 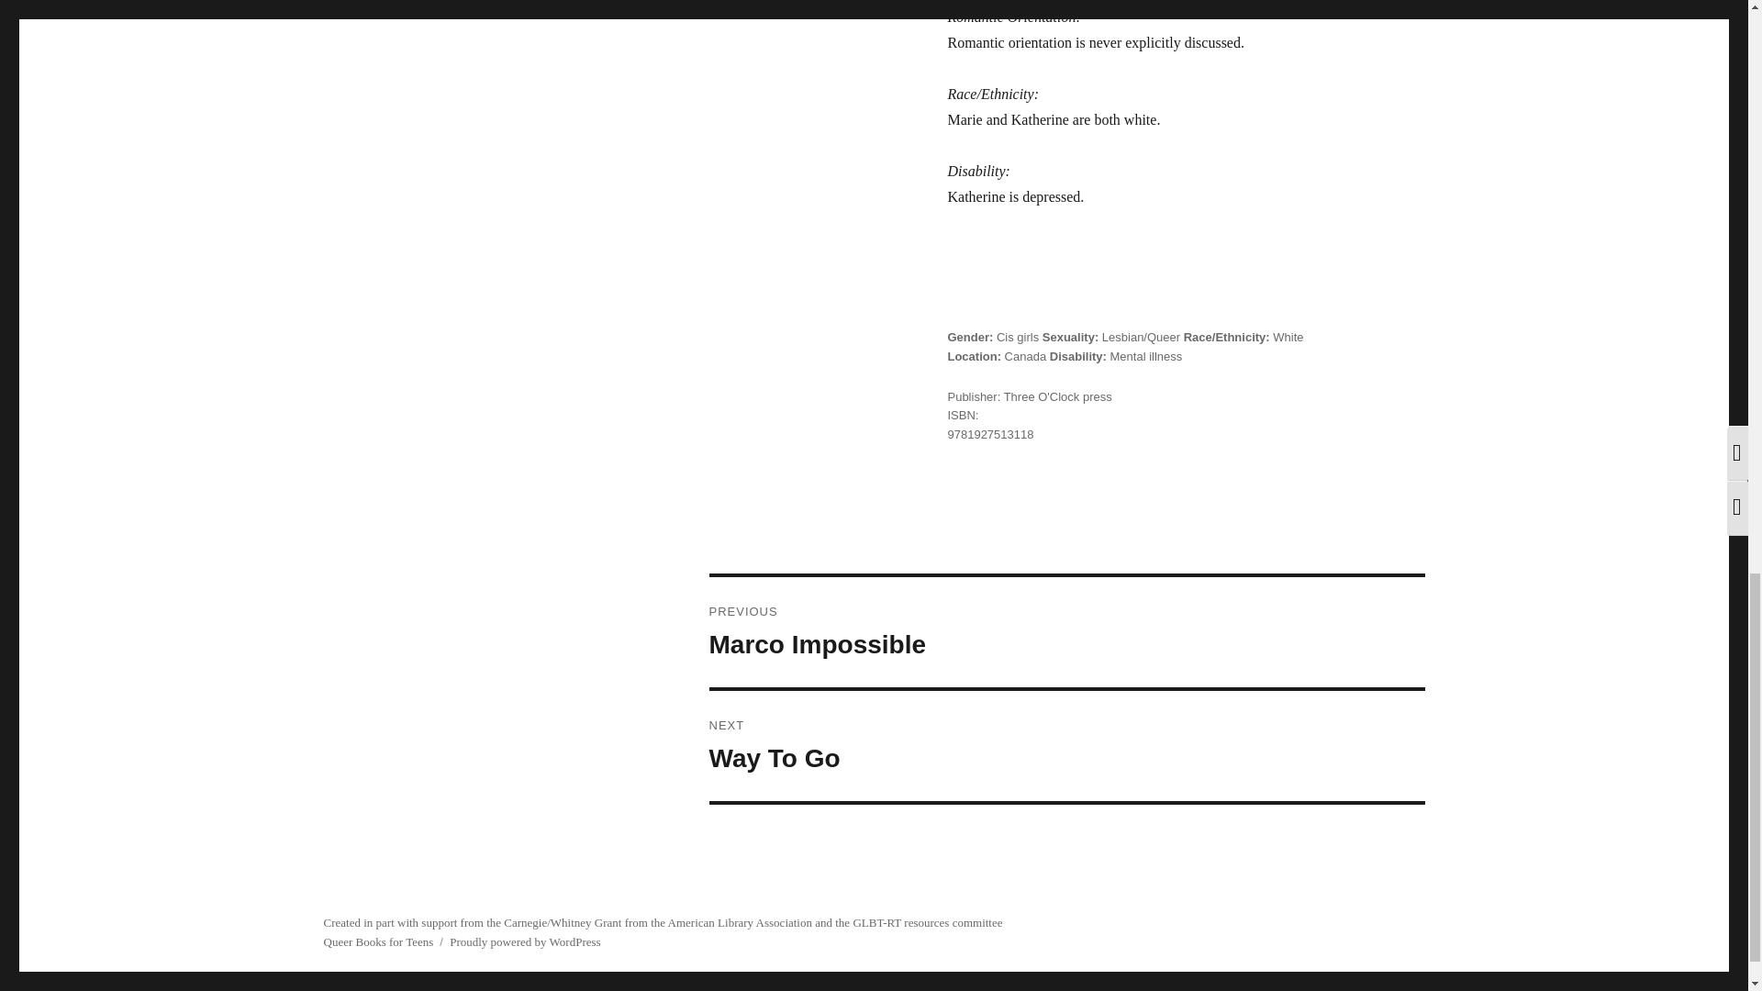 What do you see at coordinates (1018, 336) in the screenshot?
I see `Cis girls` at bounding box center [1018, 336].